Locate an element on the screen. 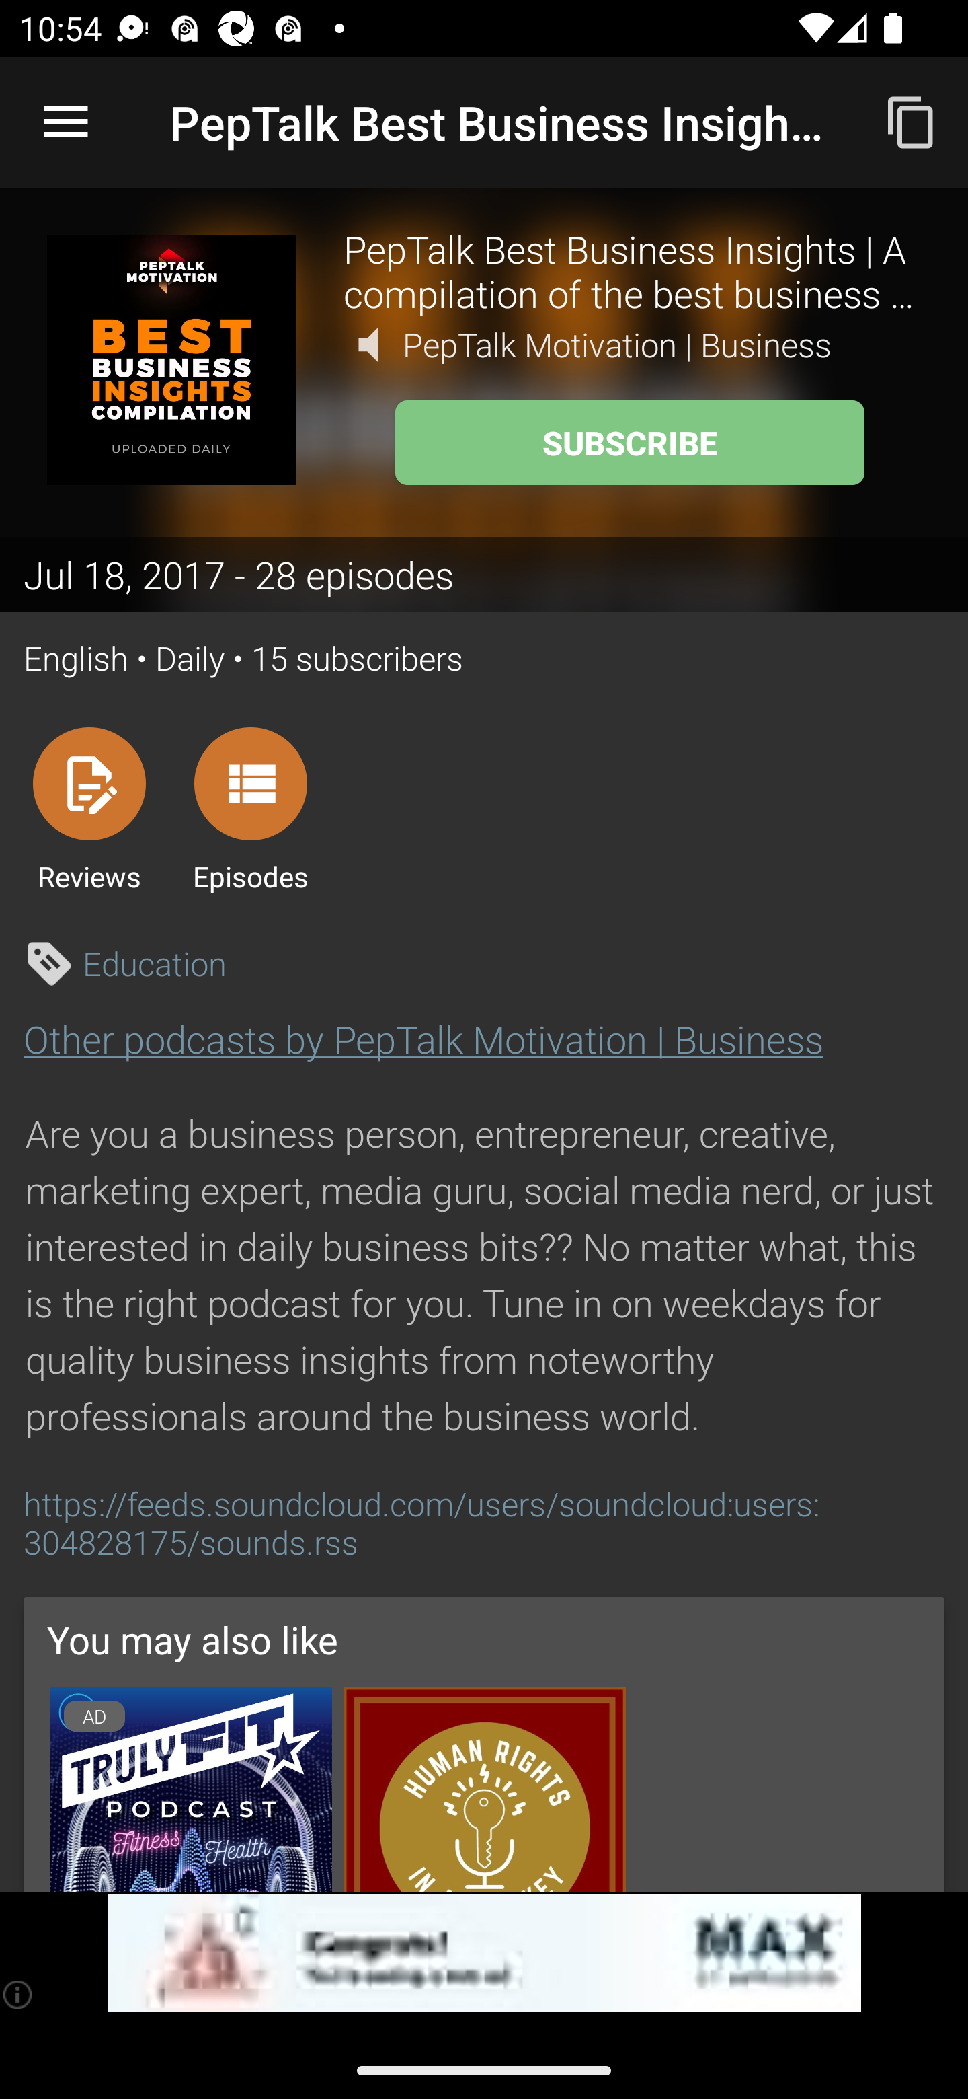  Copy feed url to clipboard is located at coordinates (912, 121).